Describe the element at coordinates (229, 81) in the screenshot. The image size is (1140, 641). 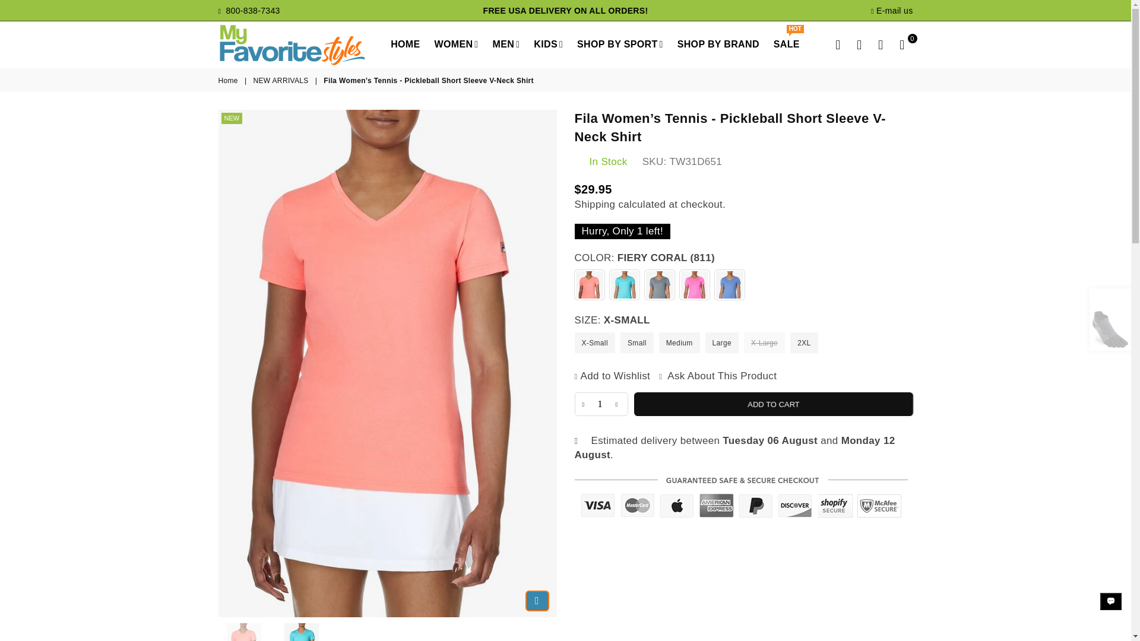
I see `Back to the home page` at that location.